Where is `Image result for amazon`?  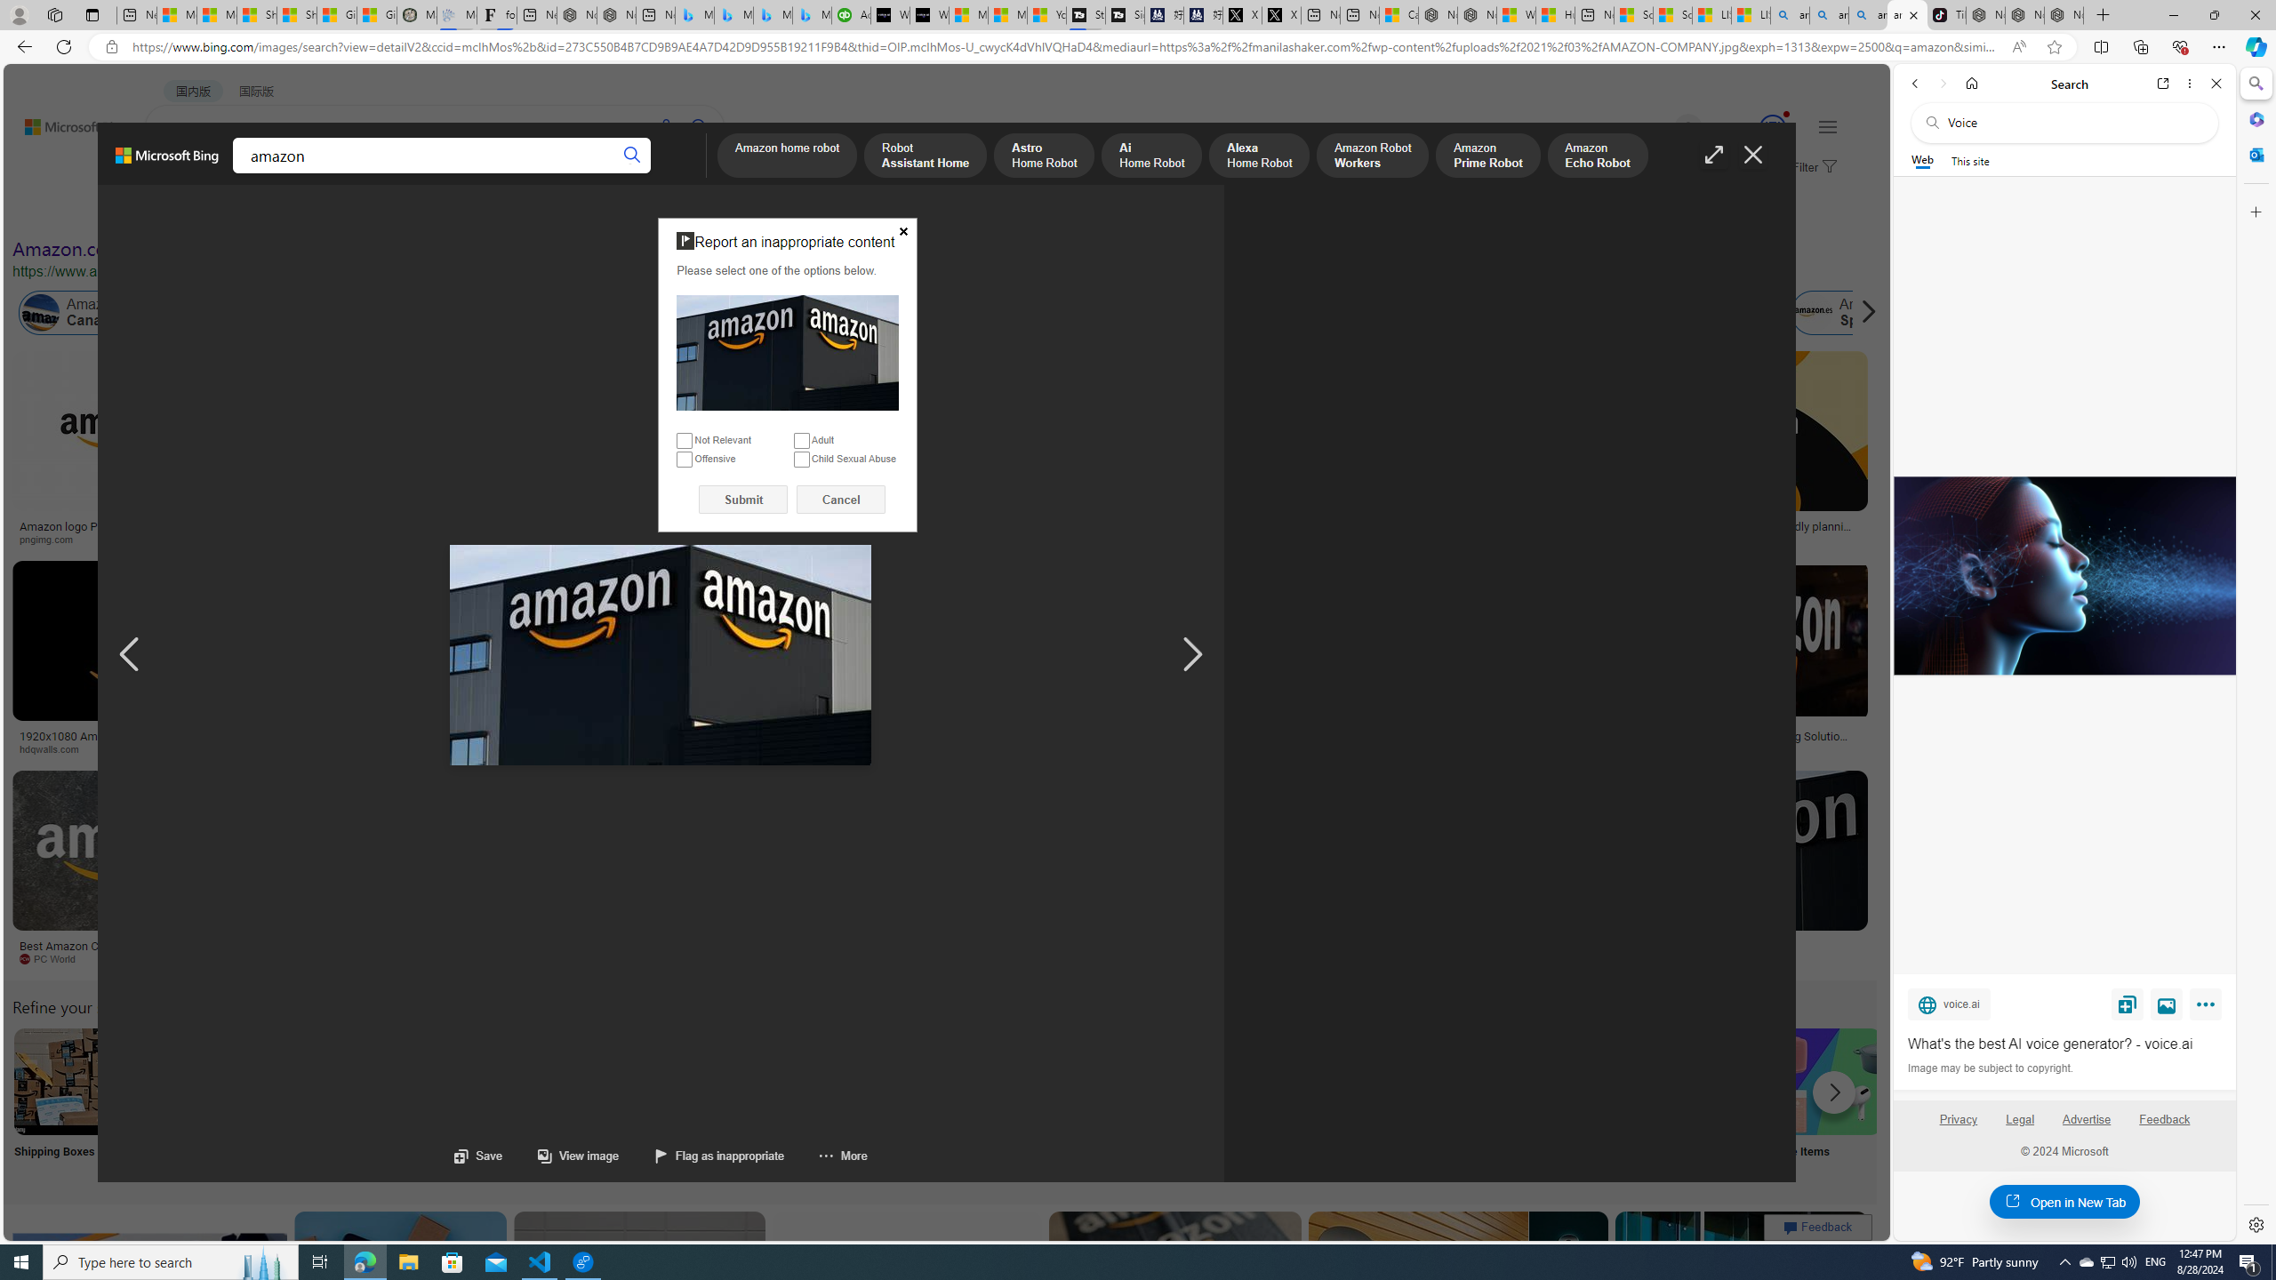 Image result for amazon is located at coordinates (1742, 1291).